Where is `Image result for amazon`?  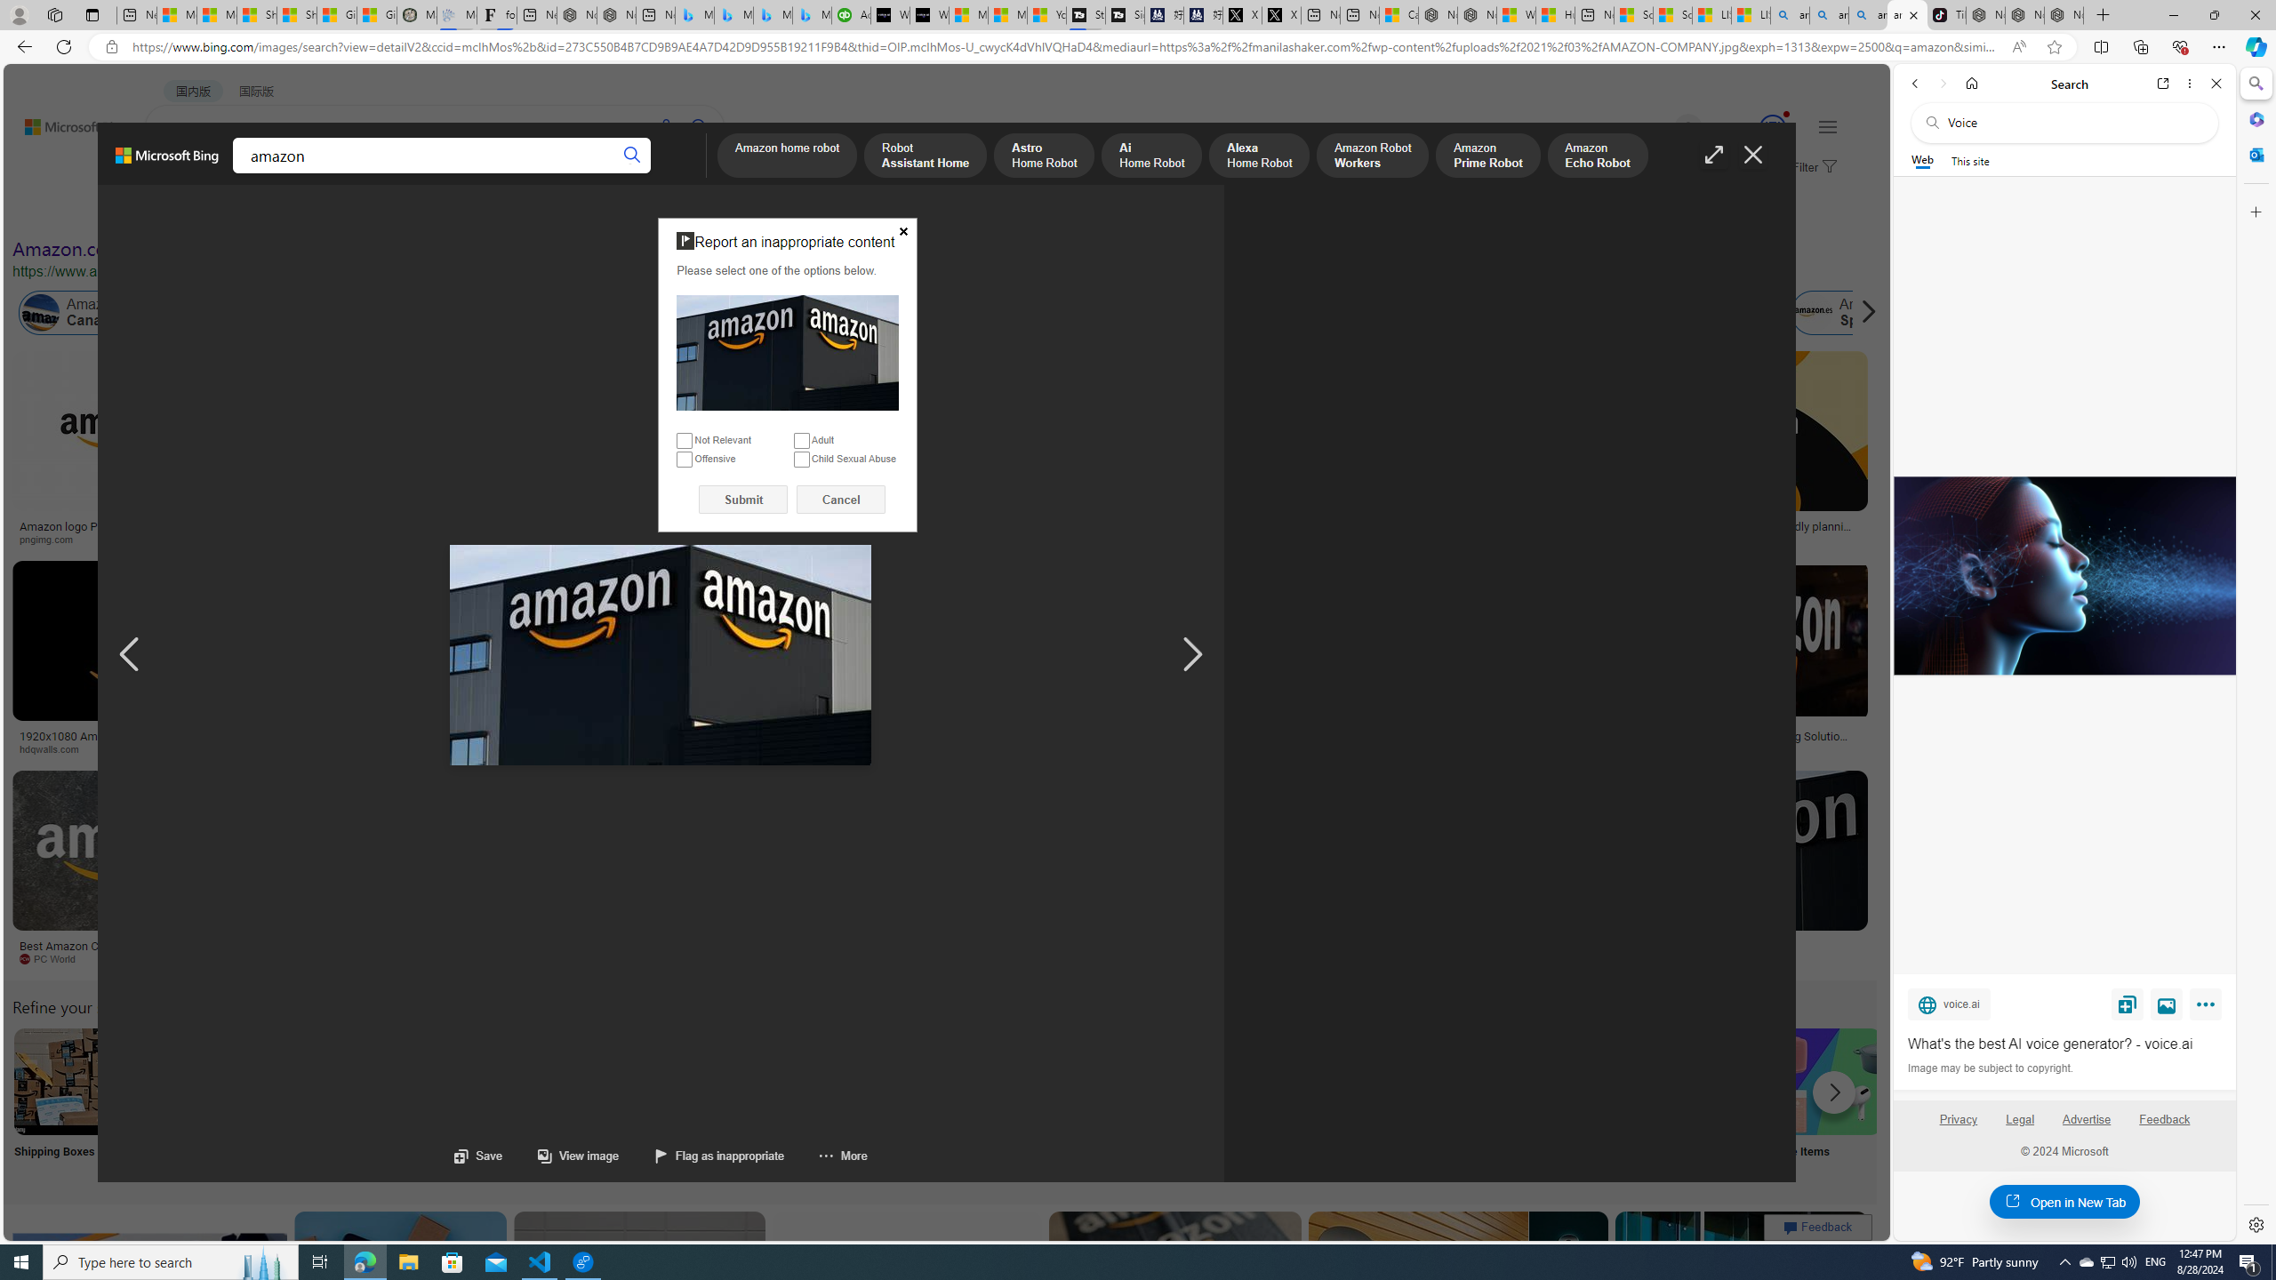 Image result for amazon is located at coordinates (1742, 1291).